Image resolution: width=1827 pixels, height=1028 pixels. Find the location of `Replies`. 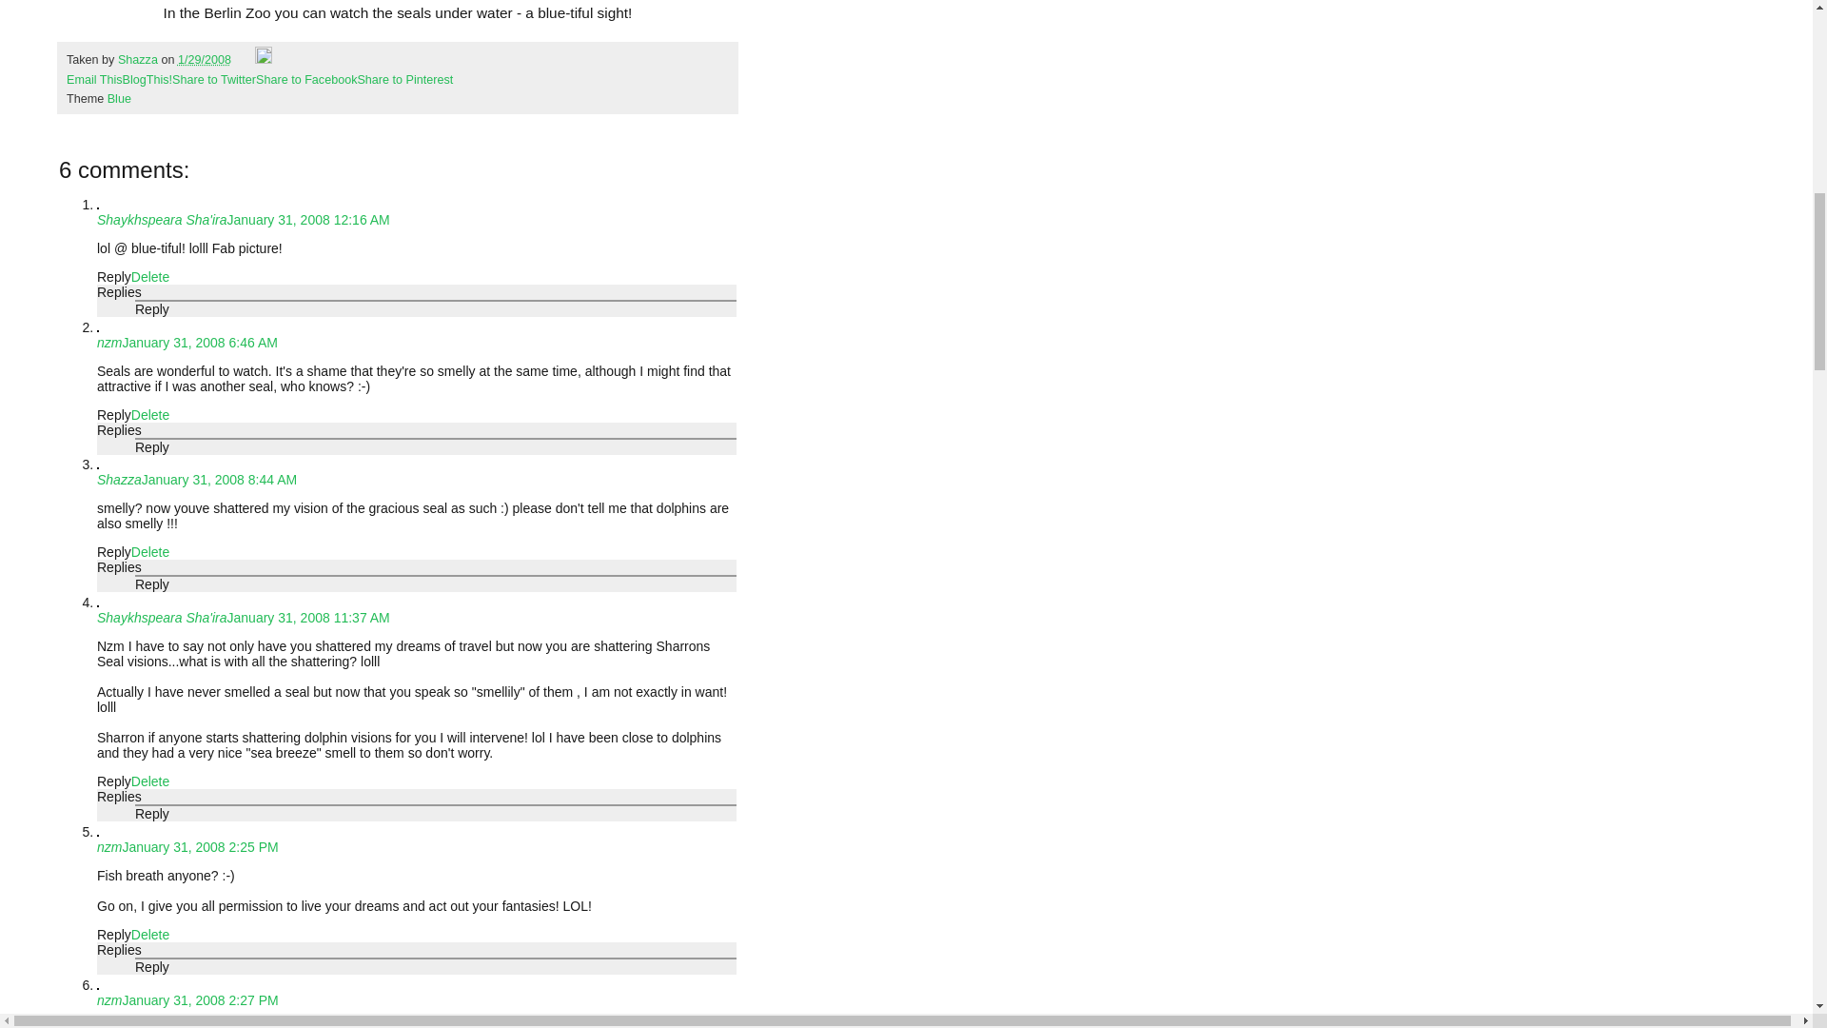

Replies is located at coordinates (119, 430).